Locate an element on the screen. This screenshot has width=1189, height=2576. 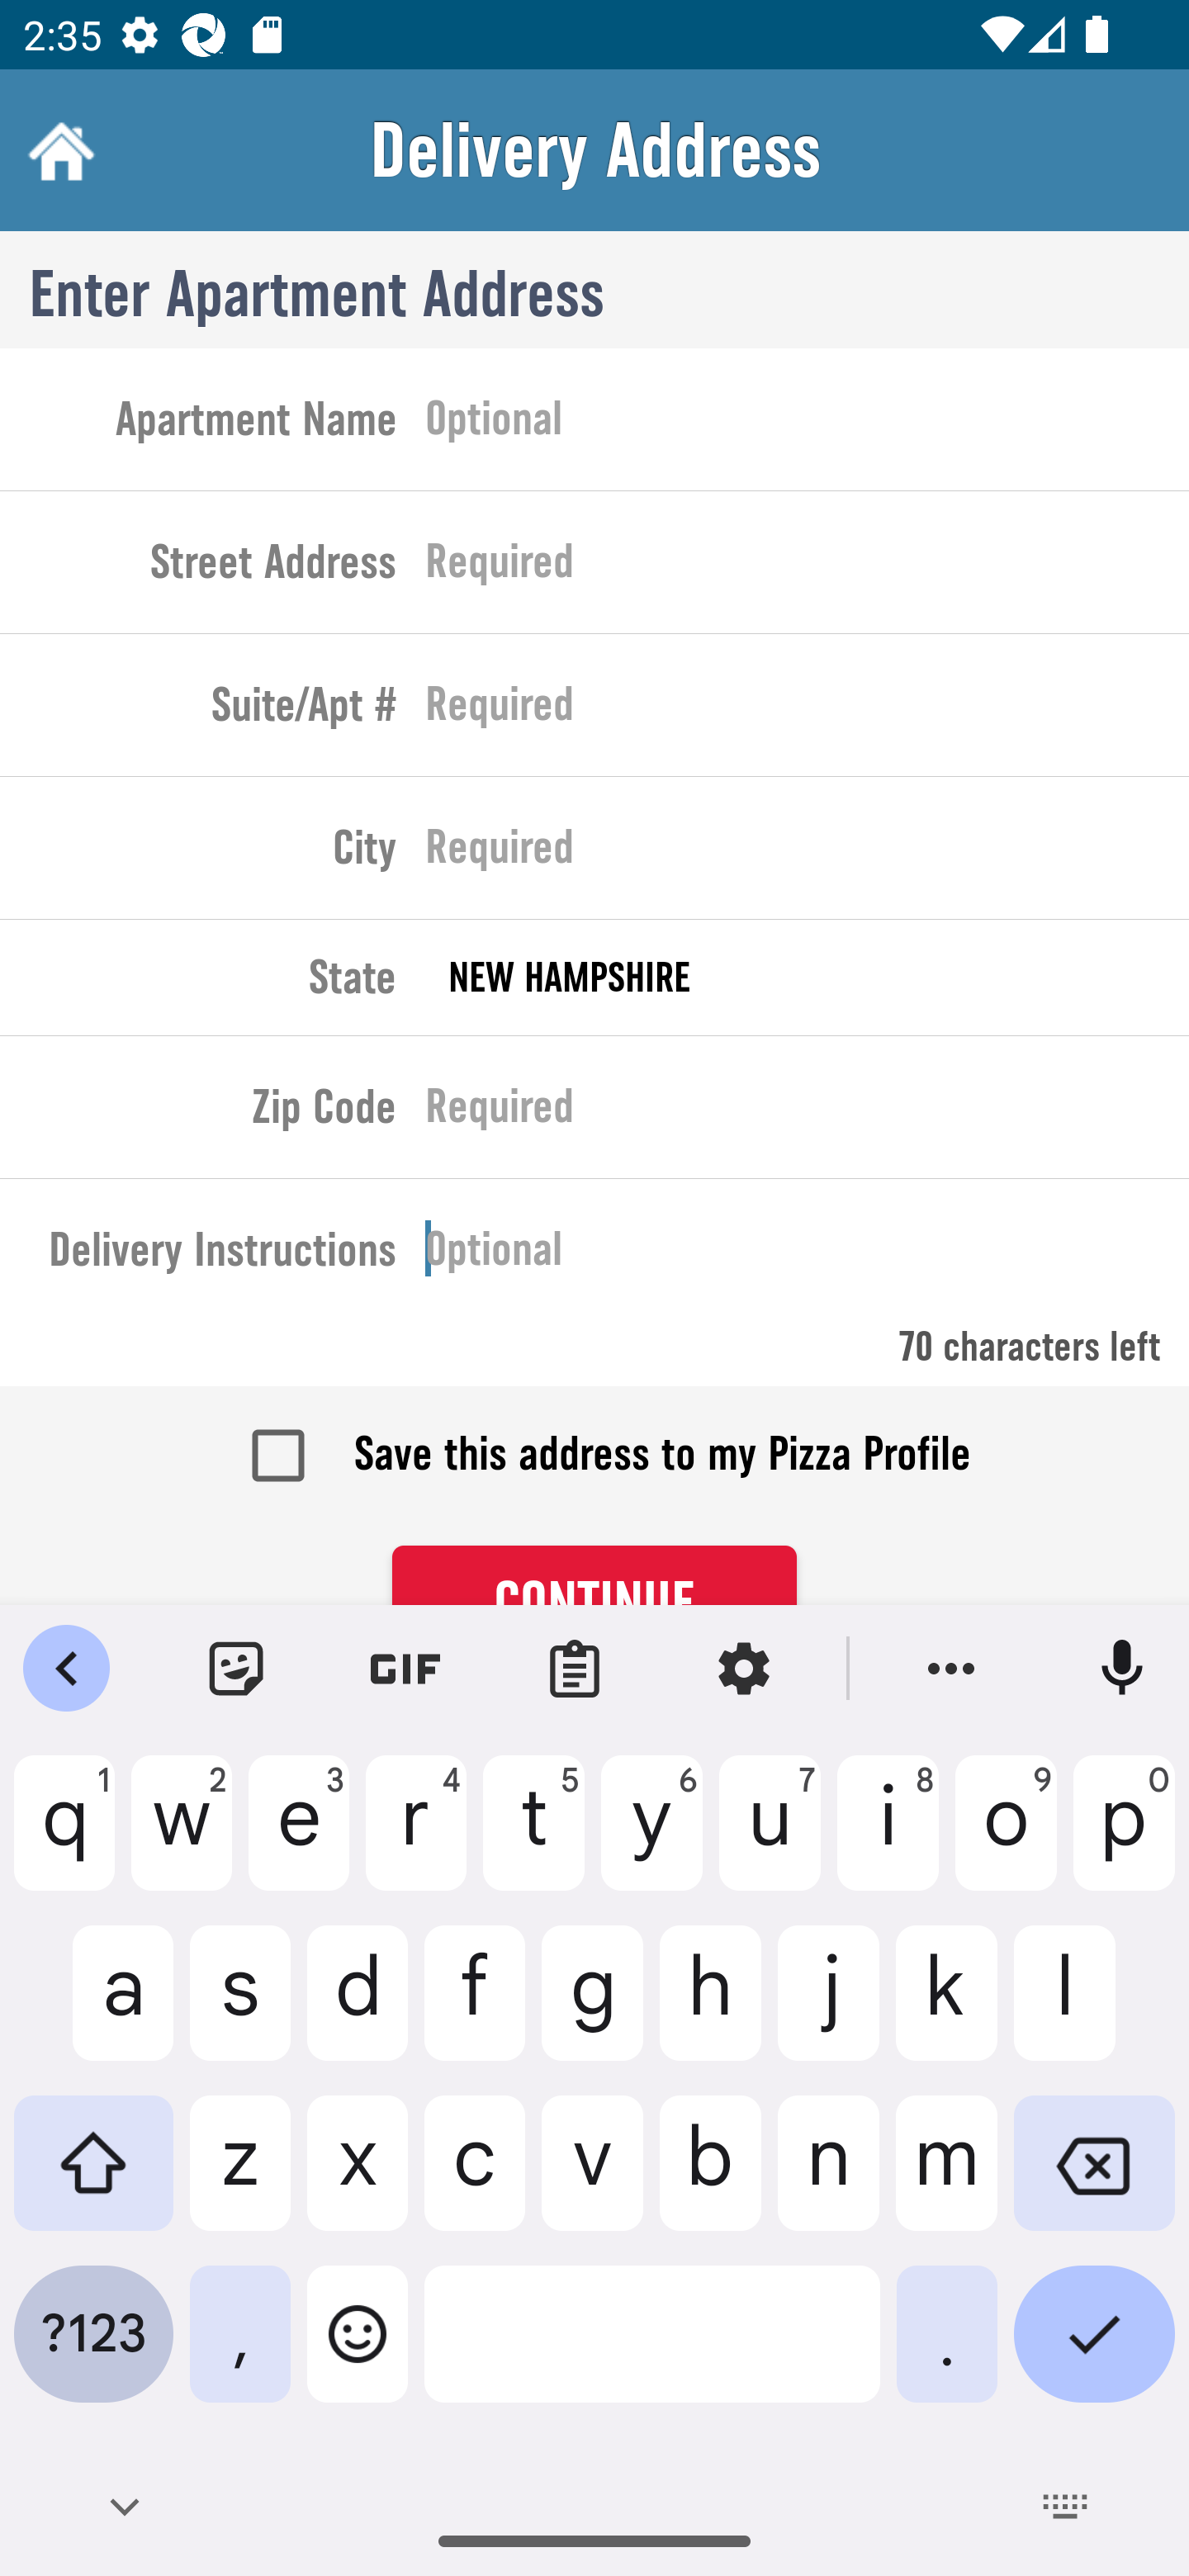
Optional is located at coordinates (808, 1255).